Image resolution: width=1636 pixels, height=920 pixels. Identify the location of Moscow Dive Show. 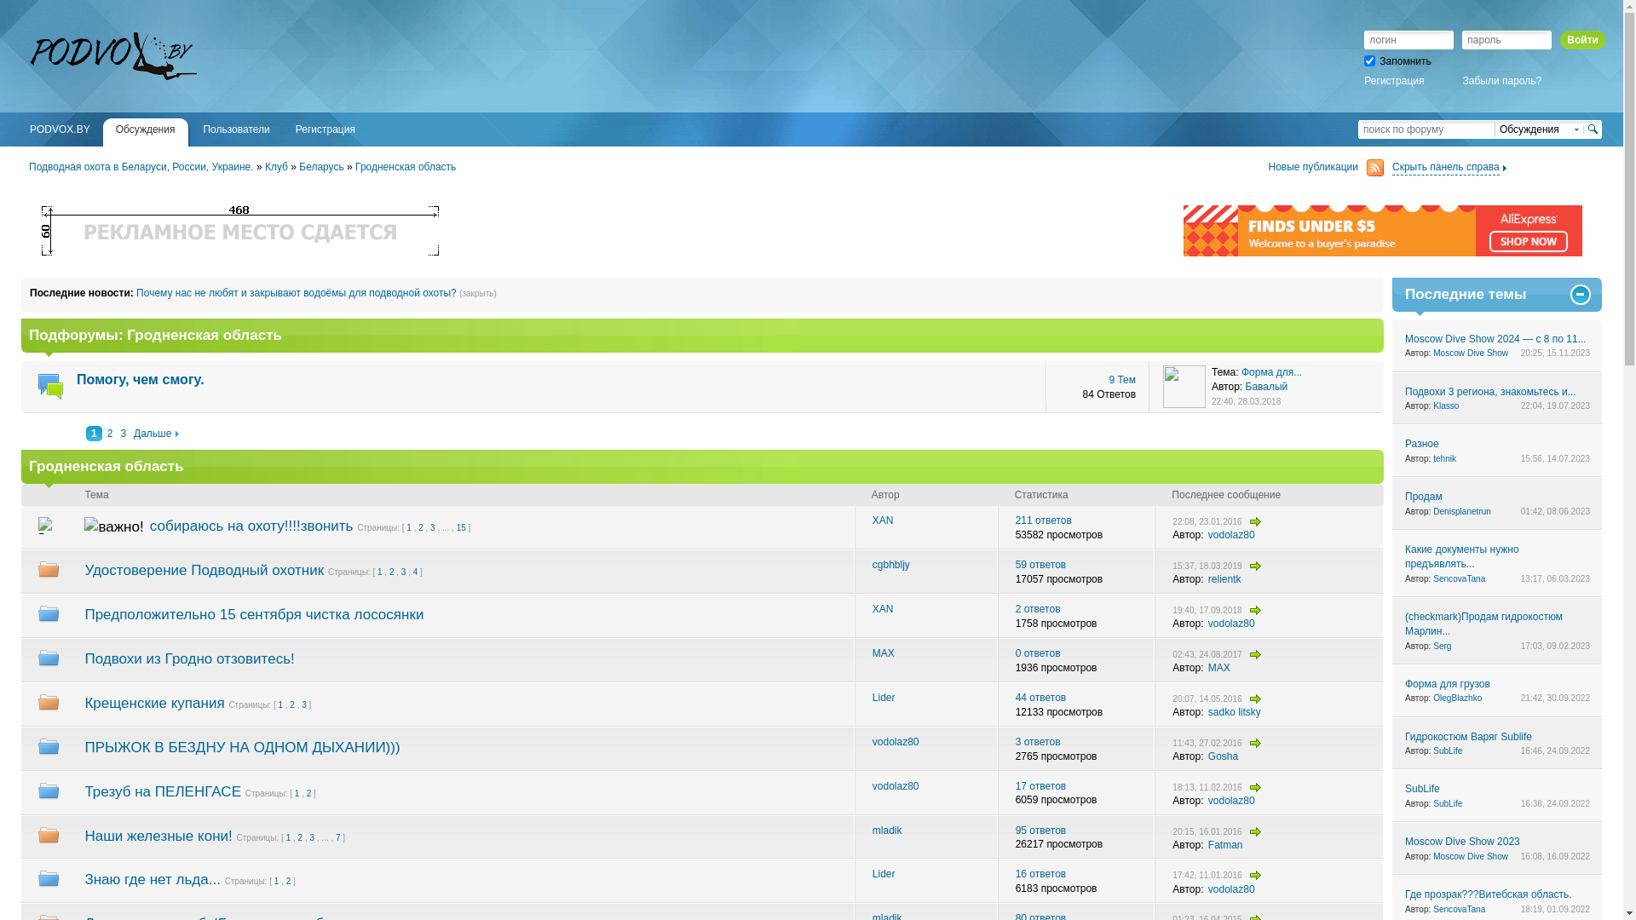
(1471, 857).